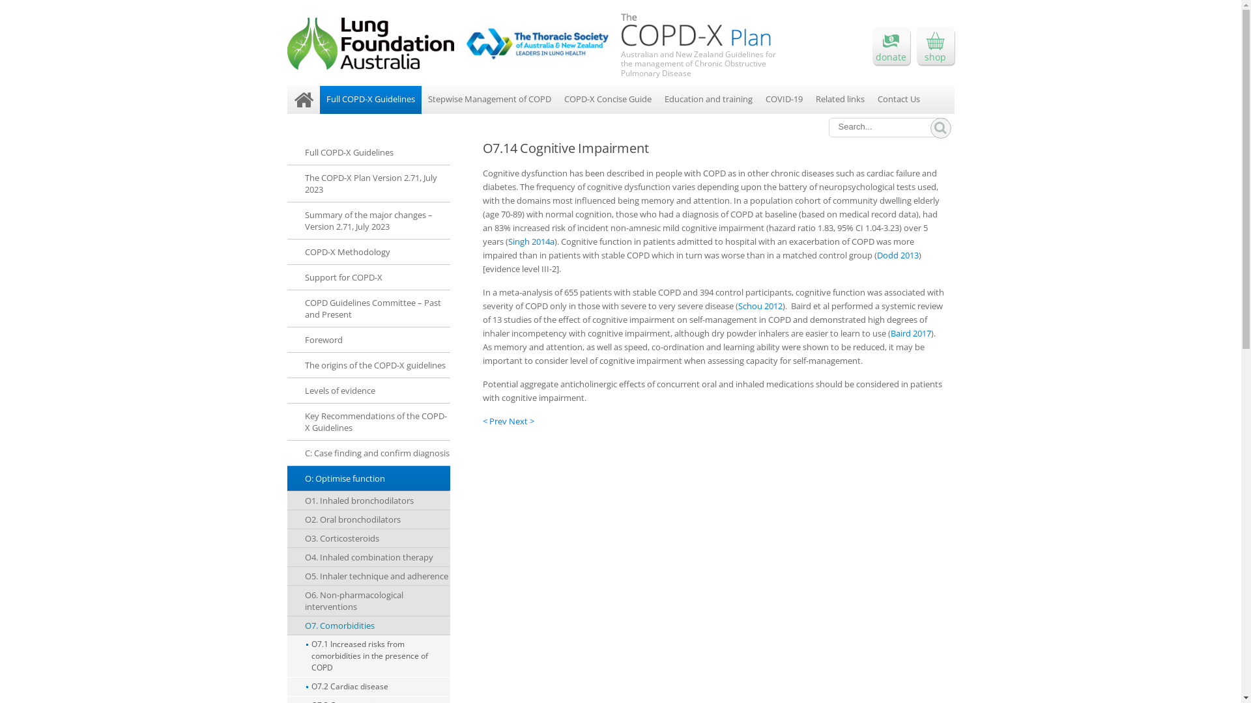 The height and width of the screenshot is (703, 1251). I want to click on Education and training, so click(708, 100).